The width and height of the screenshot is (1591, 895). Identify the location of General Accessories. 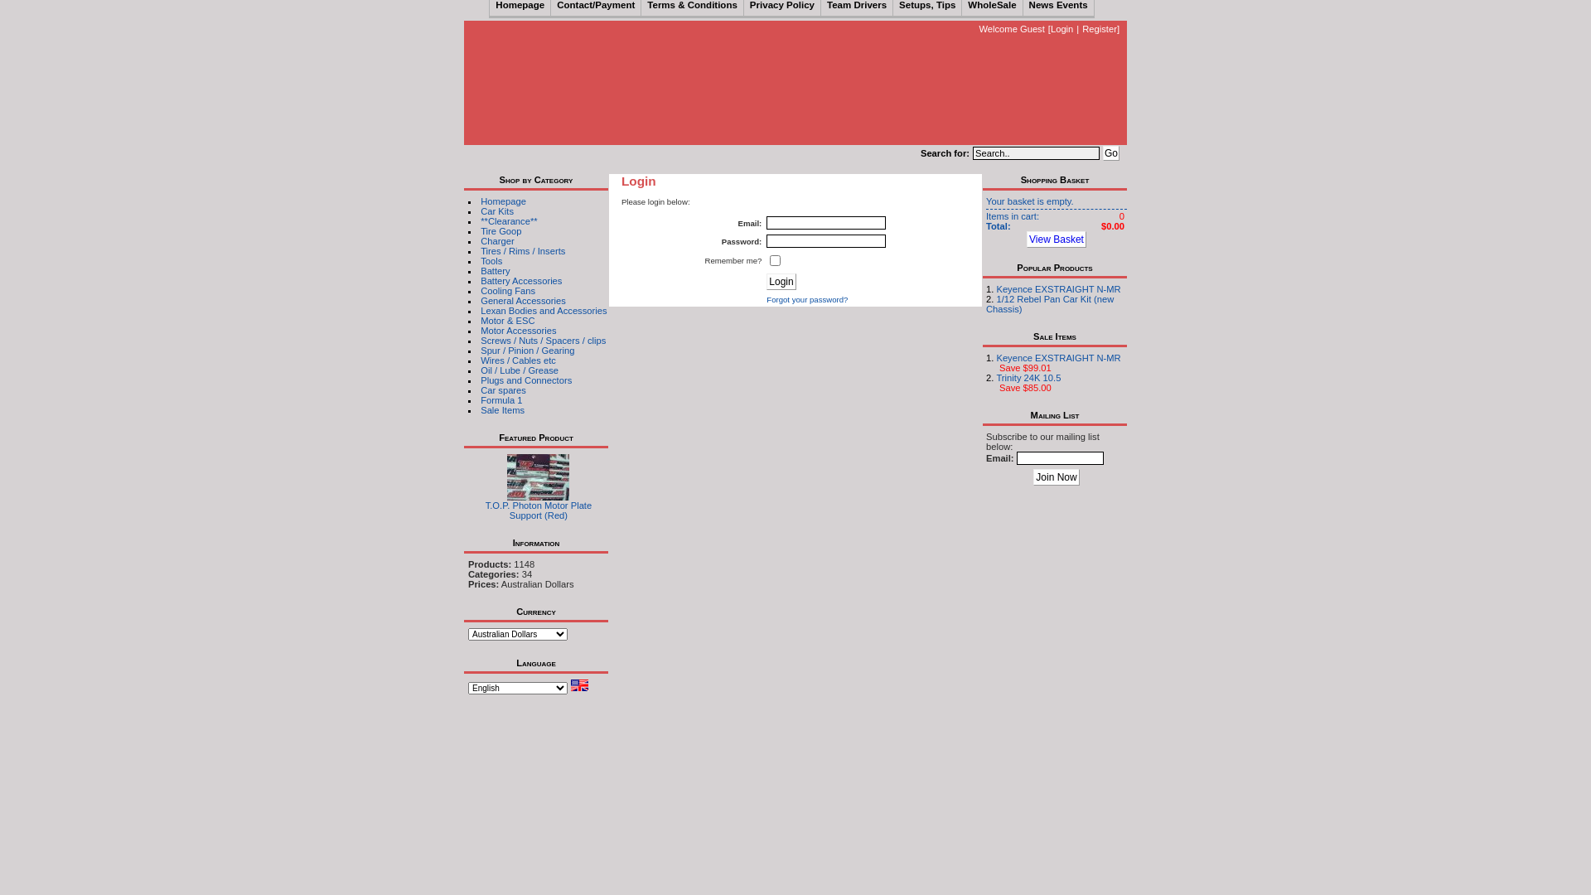
(524, 301).